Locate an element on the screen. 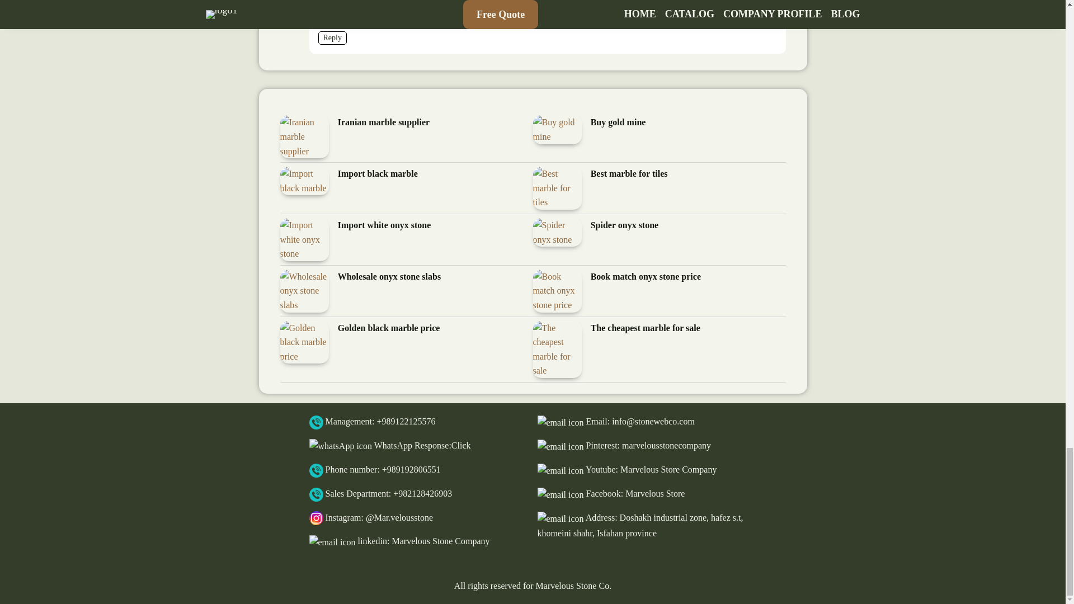 The width and height of the screenshot is (1074, 604). Spider onyx stone is located at coordinates (625, 225).